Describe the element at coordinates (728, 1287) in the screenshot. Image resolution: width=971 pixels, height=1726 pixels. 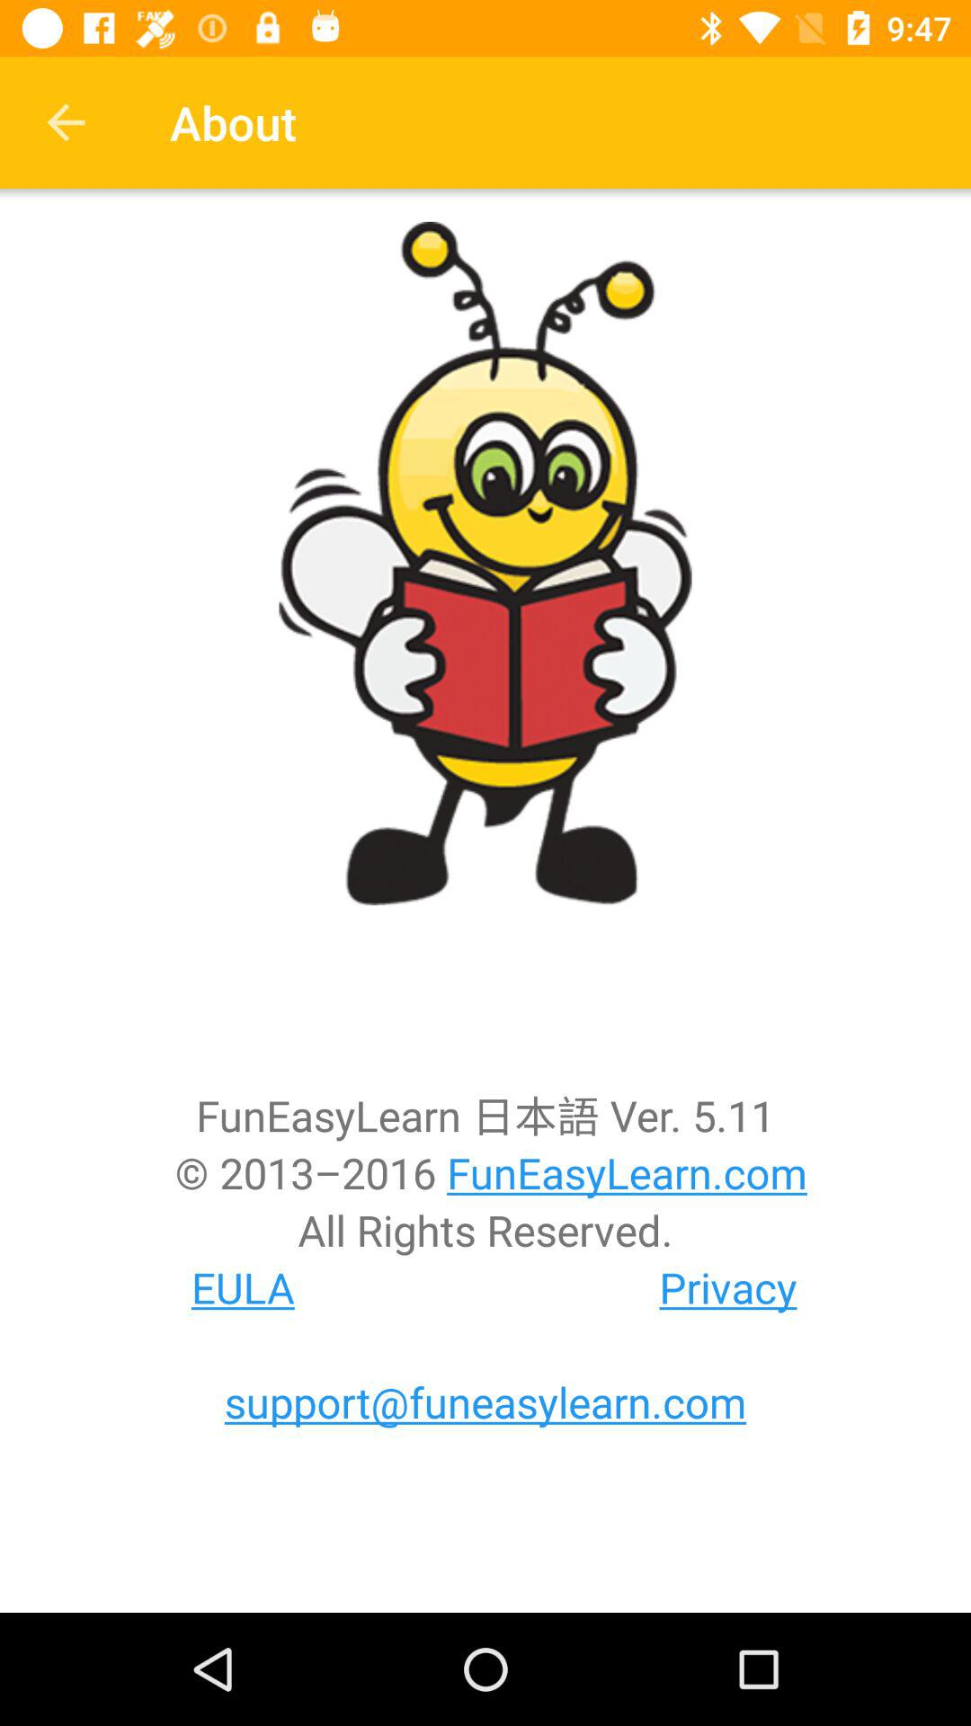
I see `launch the item at the bottom right corner` at that location.